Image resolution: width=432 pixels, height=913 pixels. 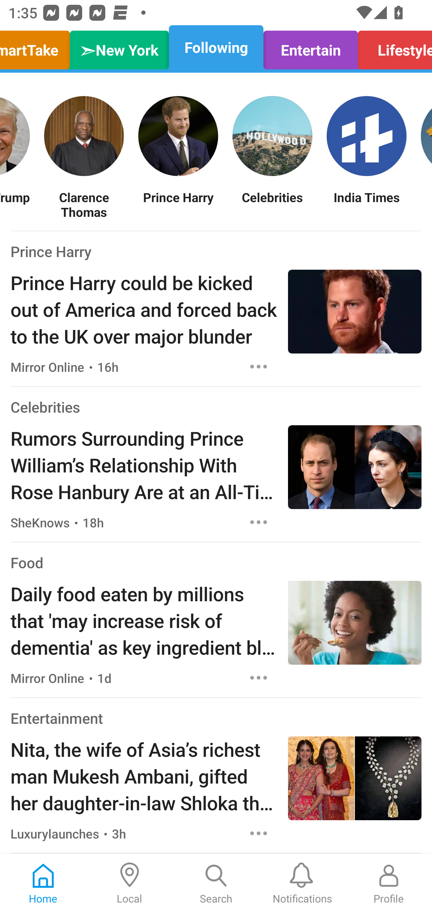 I want to click on India Times, so click(x=367, y=204).